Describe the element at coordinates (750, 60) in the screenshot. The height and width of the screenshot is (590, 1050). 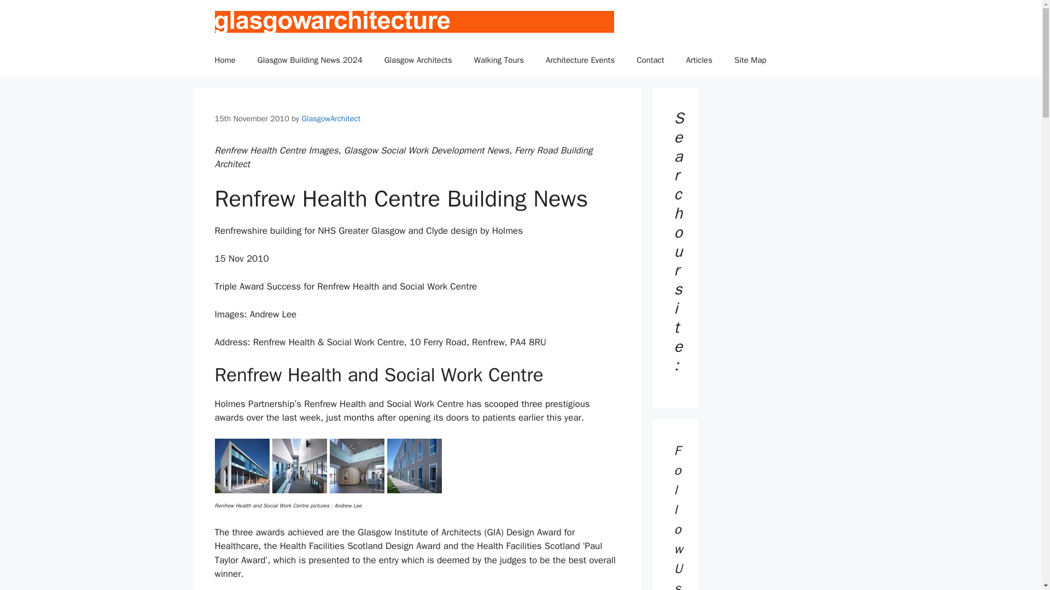
I see `Site Map` at that location.